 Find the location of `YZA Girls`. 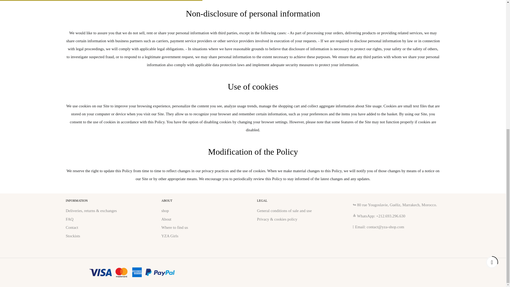

YZA Girls is located at coordinates (170, 236).